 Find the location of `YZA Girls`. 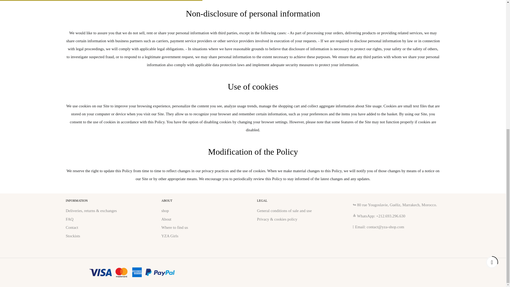

YZA Girls is located at coordinates (170, 236).